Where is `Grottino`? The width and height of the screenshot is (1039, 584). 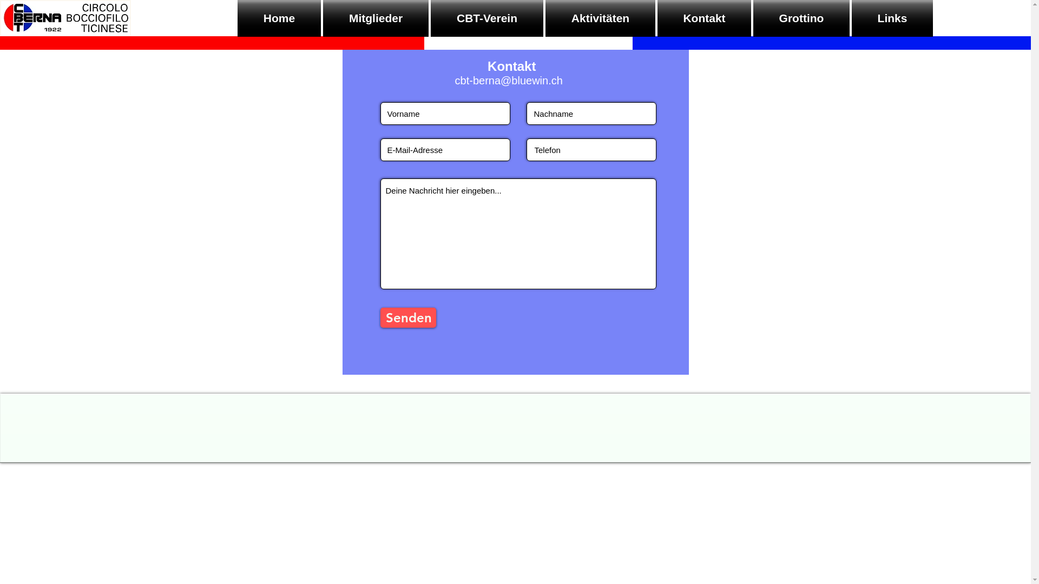 Grottino is located at coordinates (801, 18).